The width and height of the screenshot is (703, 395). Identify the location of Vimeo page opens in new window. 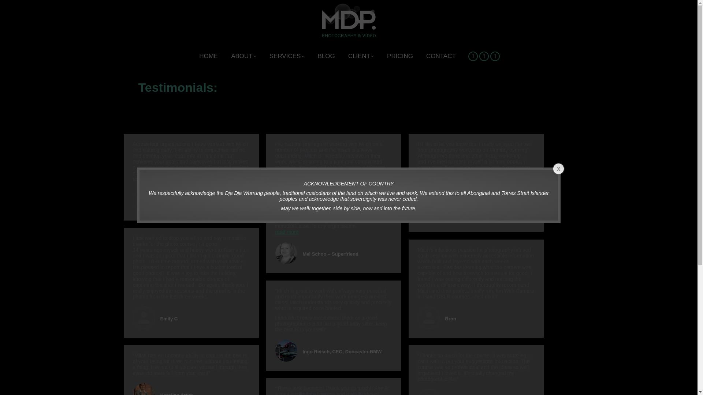
(484, 56).